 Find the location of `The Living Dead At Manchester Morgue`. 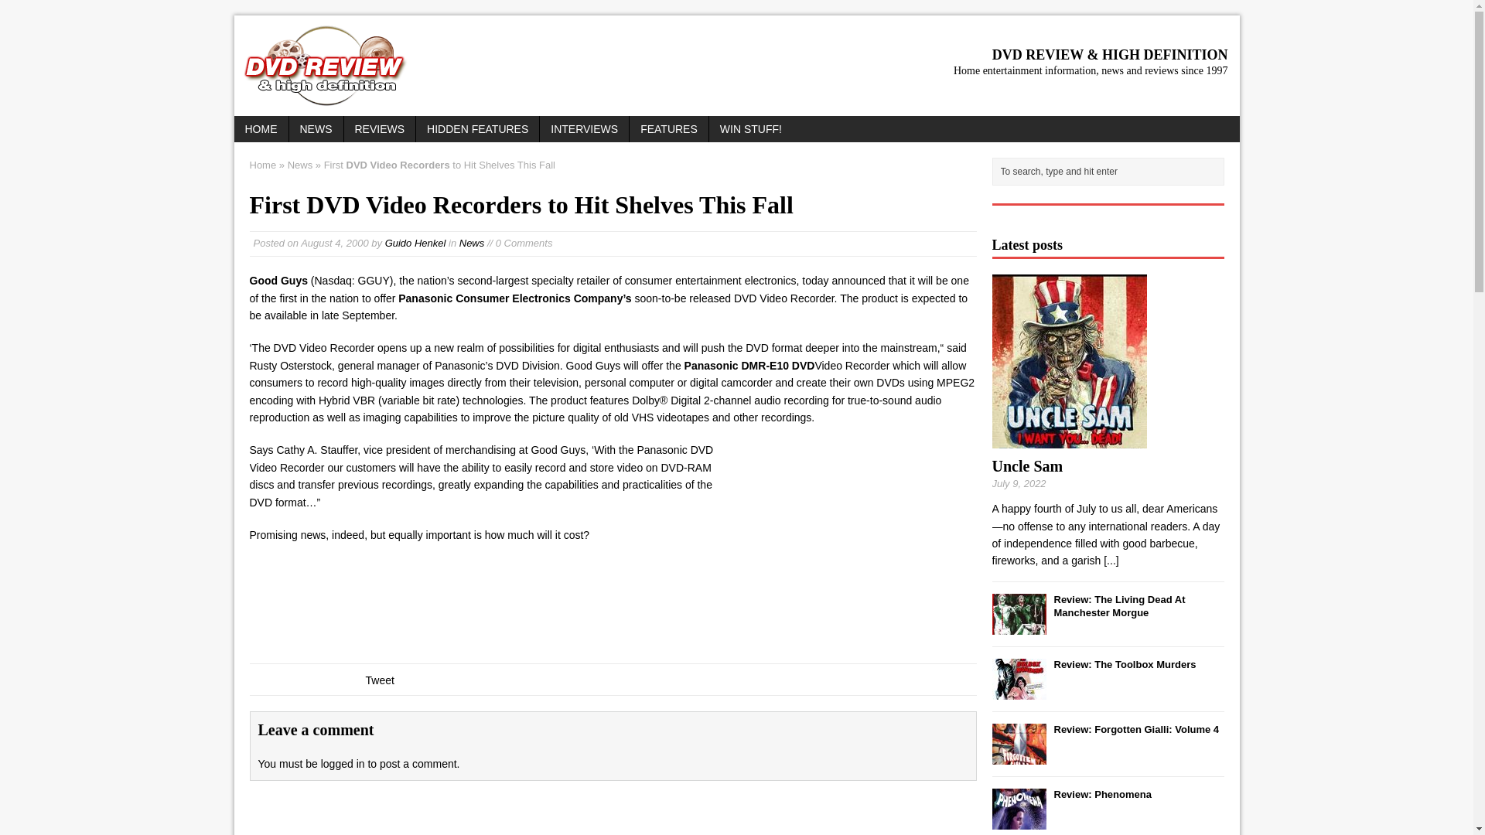

The Living Dead At Manchester Morgue is located at coordinates (1018, 625).